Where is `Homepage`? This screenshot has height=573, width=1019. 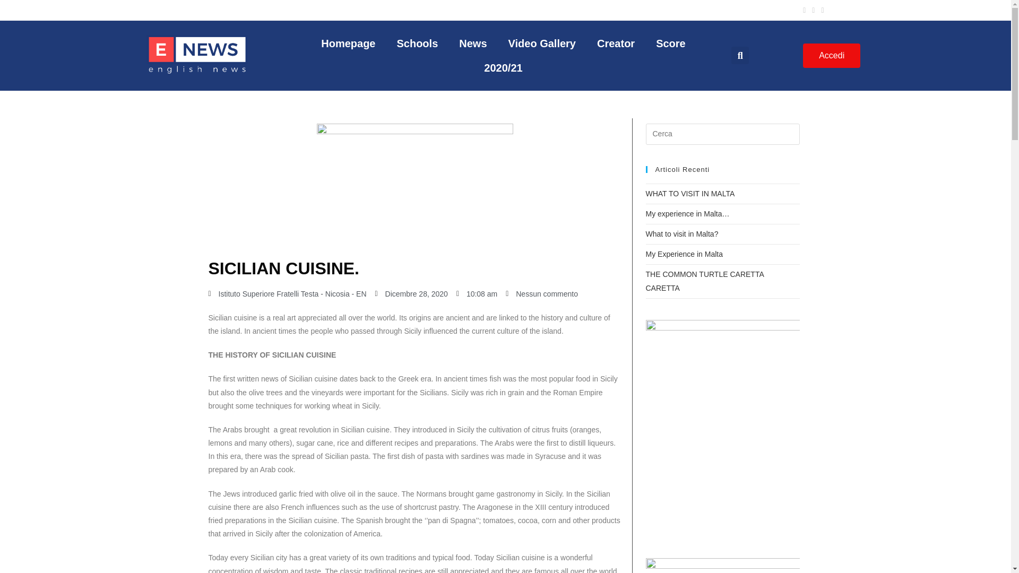
Homepage is located at coordinates (348, 44).